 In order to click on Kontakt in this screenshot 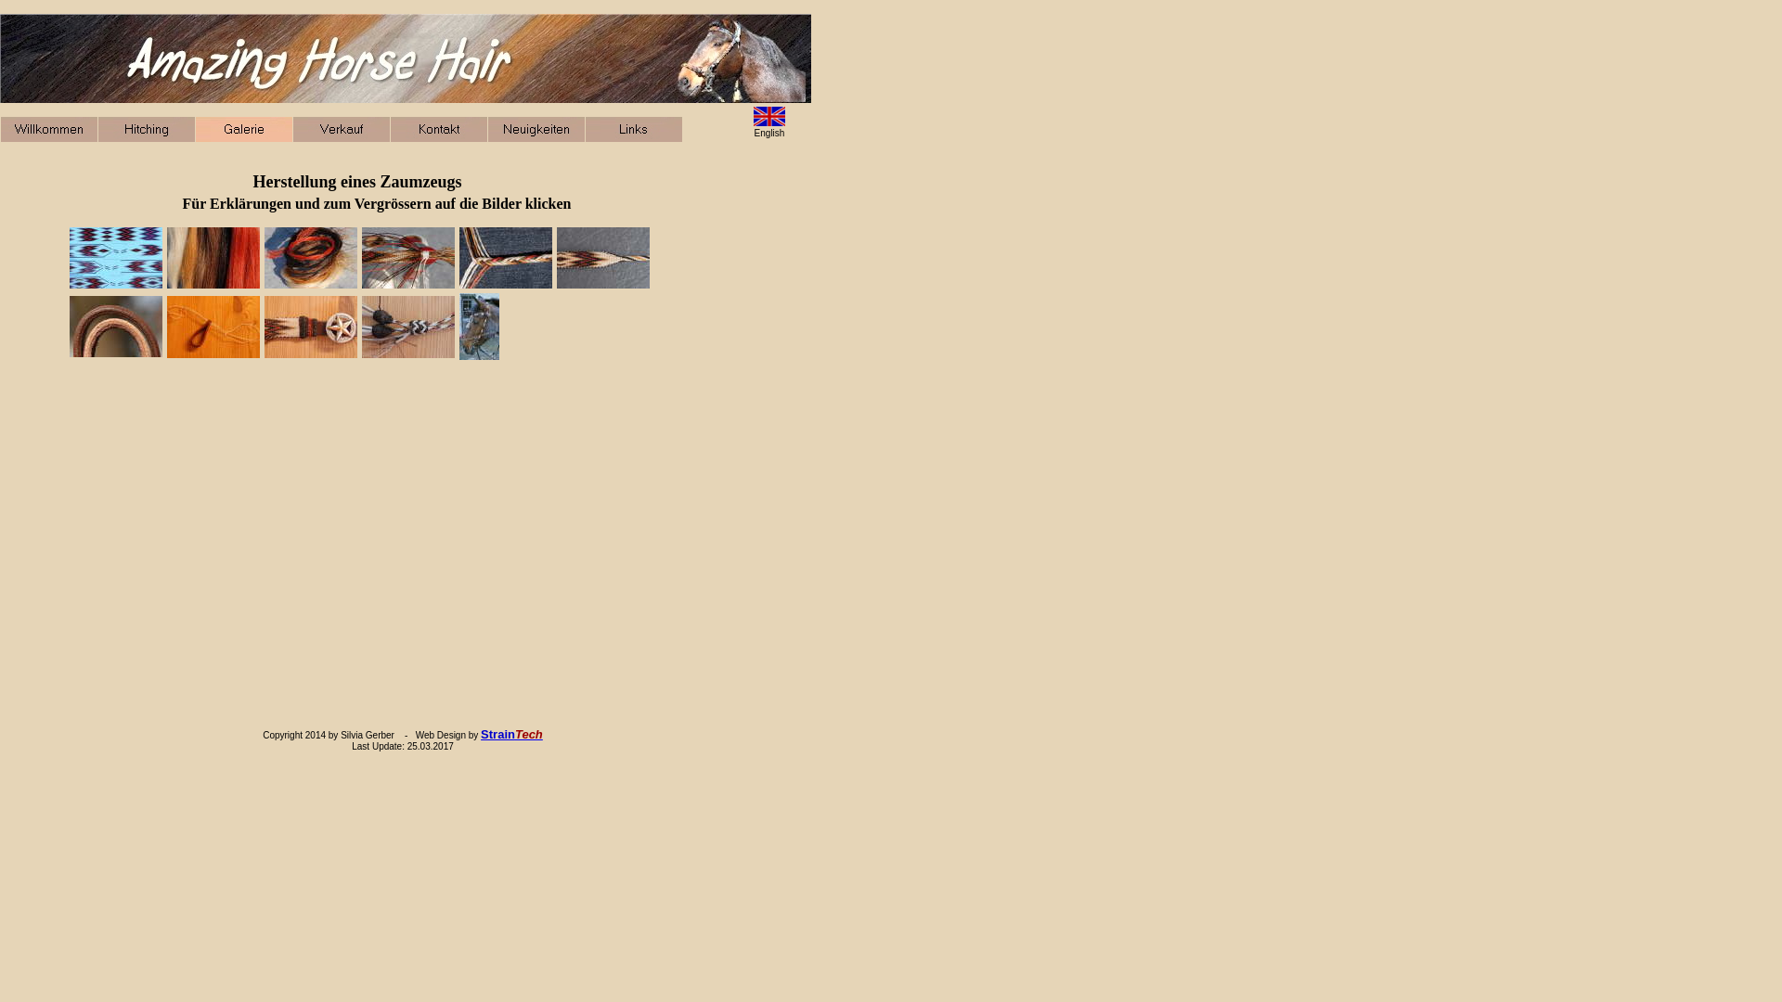, I will do `click(439, 130)`.